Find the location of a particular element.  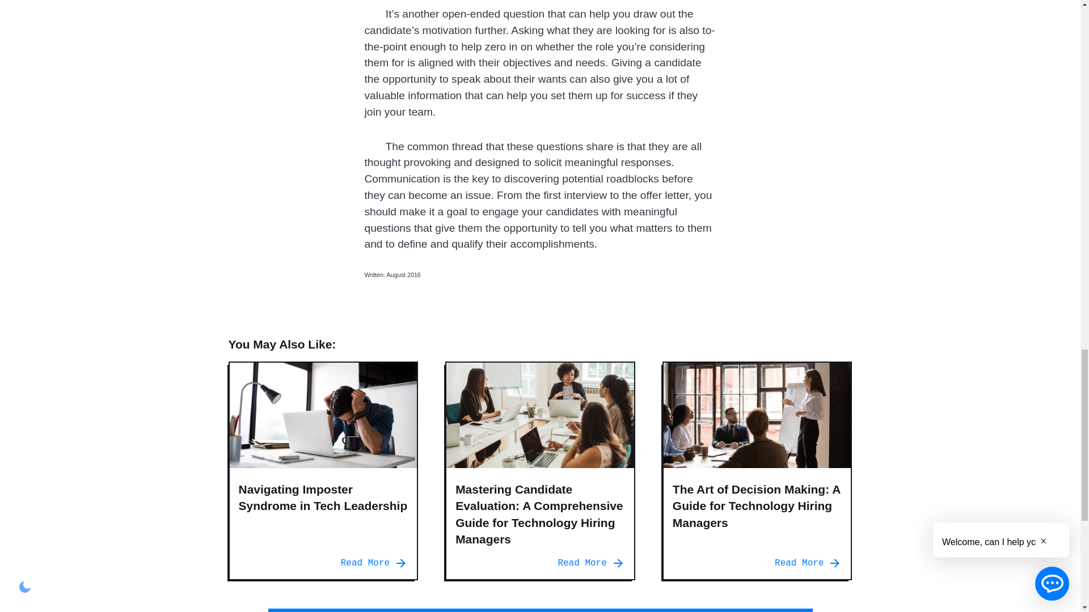

Read More is located at coordinates (808, 563).